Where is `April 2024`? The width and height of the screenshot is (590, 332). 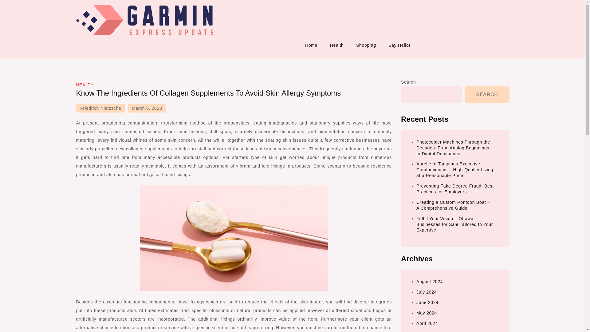
April 2024 is located at coordinates (427, 323).